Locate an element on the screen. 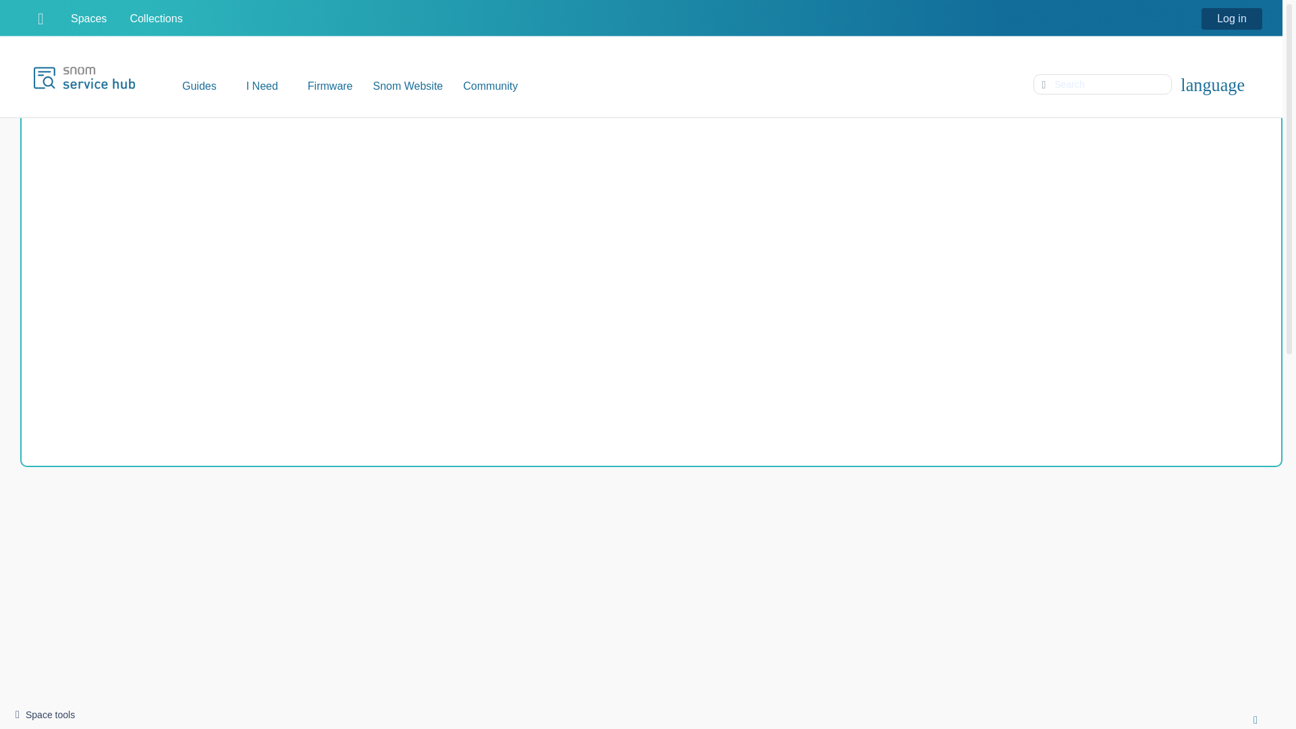 Image resolution: width=1296 pixels, height=729 pixels. Spaces is located at coordinates (93, 18).